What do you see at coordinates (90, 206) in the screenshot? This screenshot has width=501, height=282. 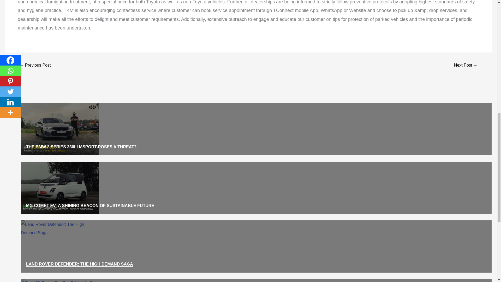 I see `MG COMET EV- A SHINING BEACON OF SUSTAINABLE FUTURE` at bounding box center [90, 206].